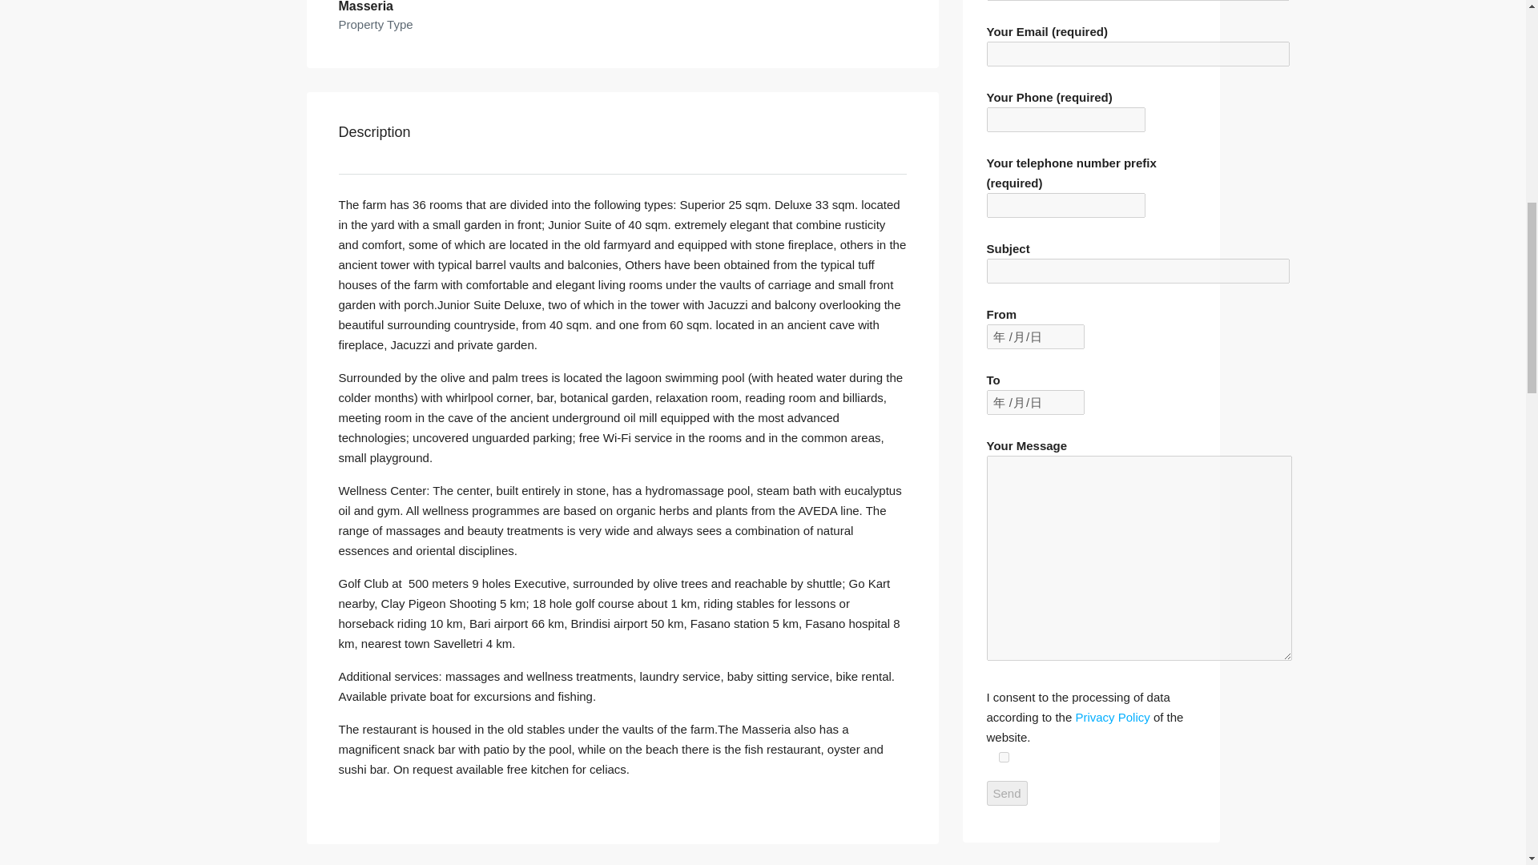  What do you see at coordinates (1003, 756) in the screenshot?
I see `1` at bounding box center [1003, 756].